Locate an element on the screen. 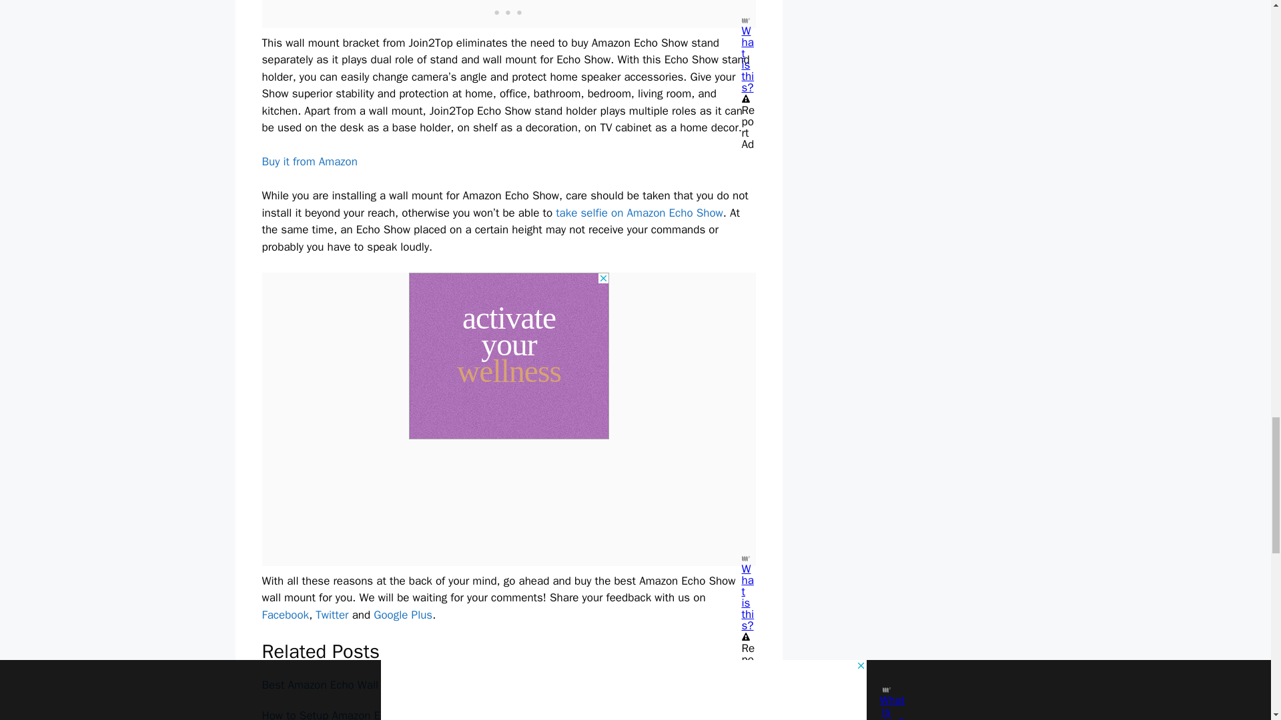 The image size is (1281, 720). 3rd party ad content is located at coordinates (508, 356).